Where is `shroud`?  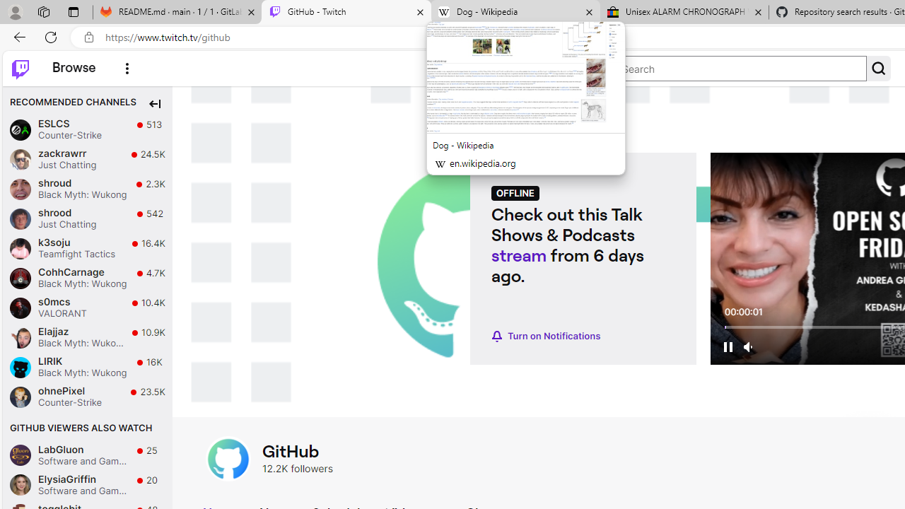 shroud is located at coordinates (20, 188).